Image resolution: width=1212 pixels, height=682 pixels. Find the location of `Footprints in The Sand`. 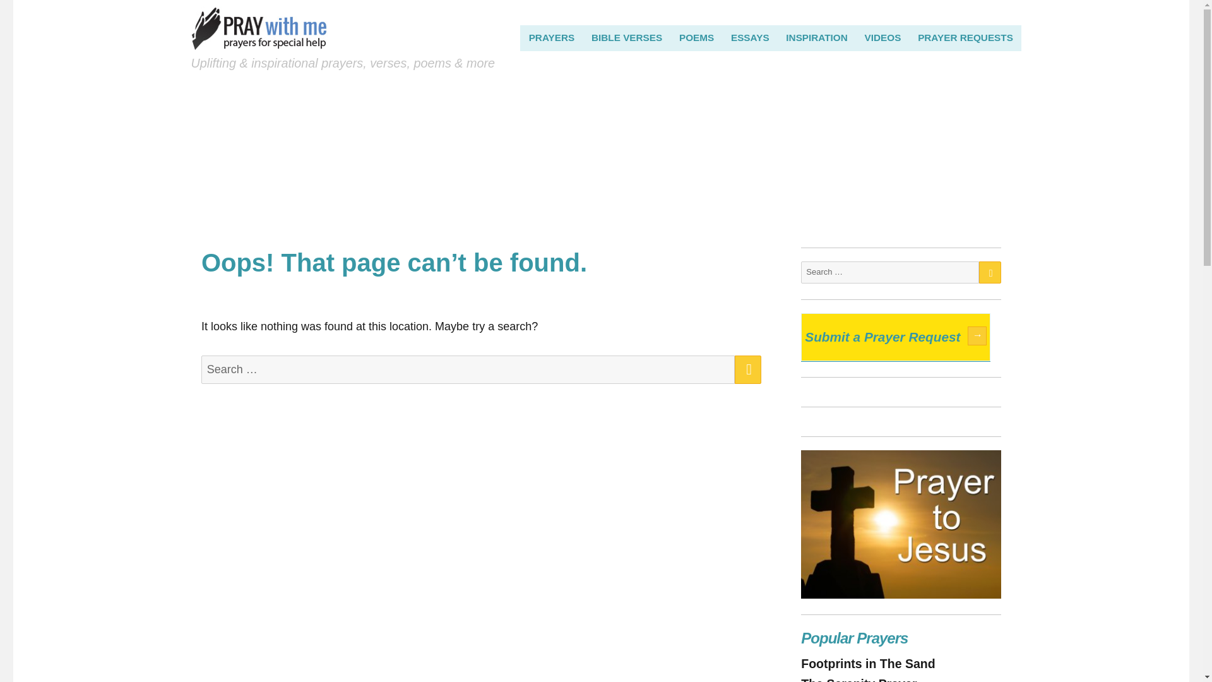

Footprints in The Sand is located at coordinates (867, 663).